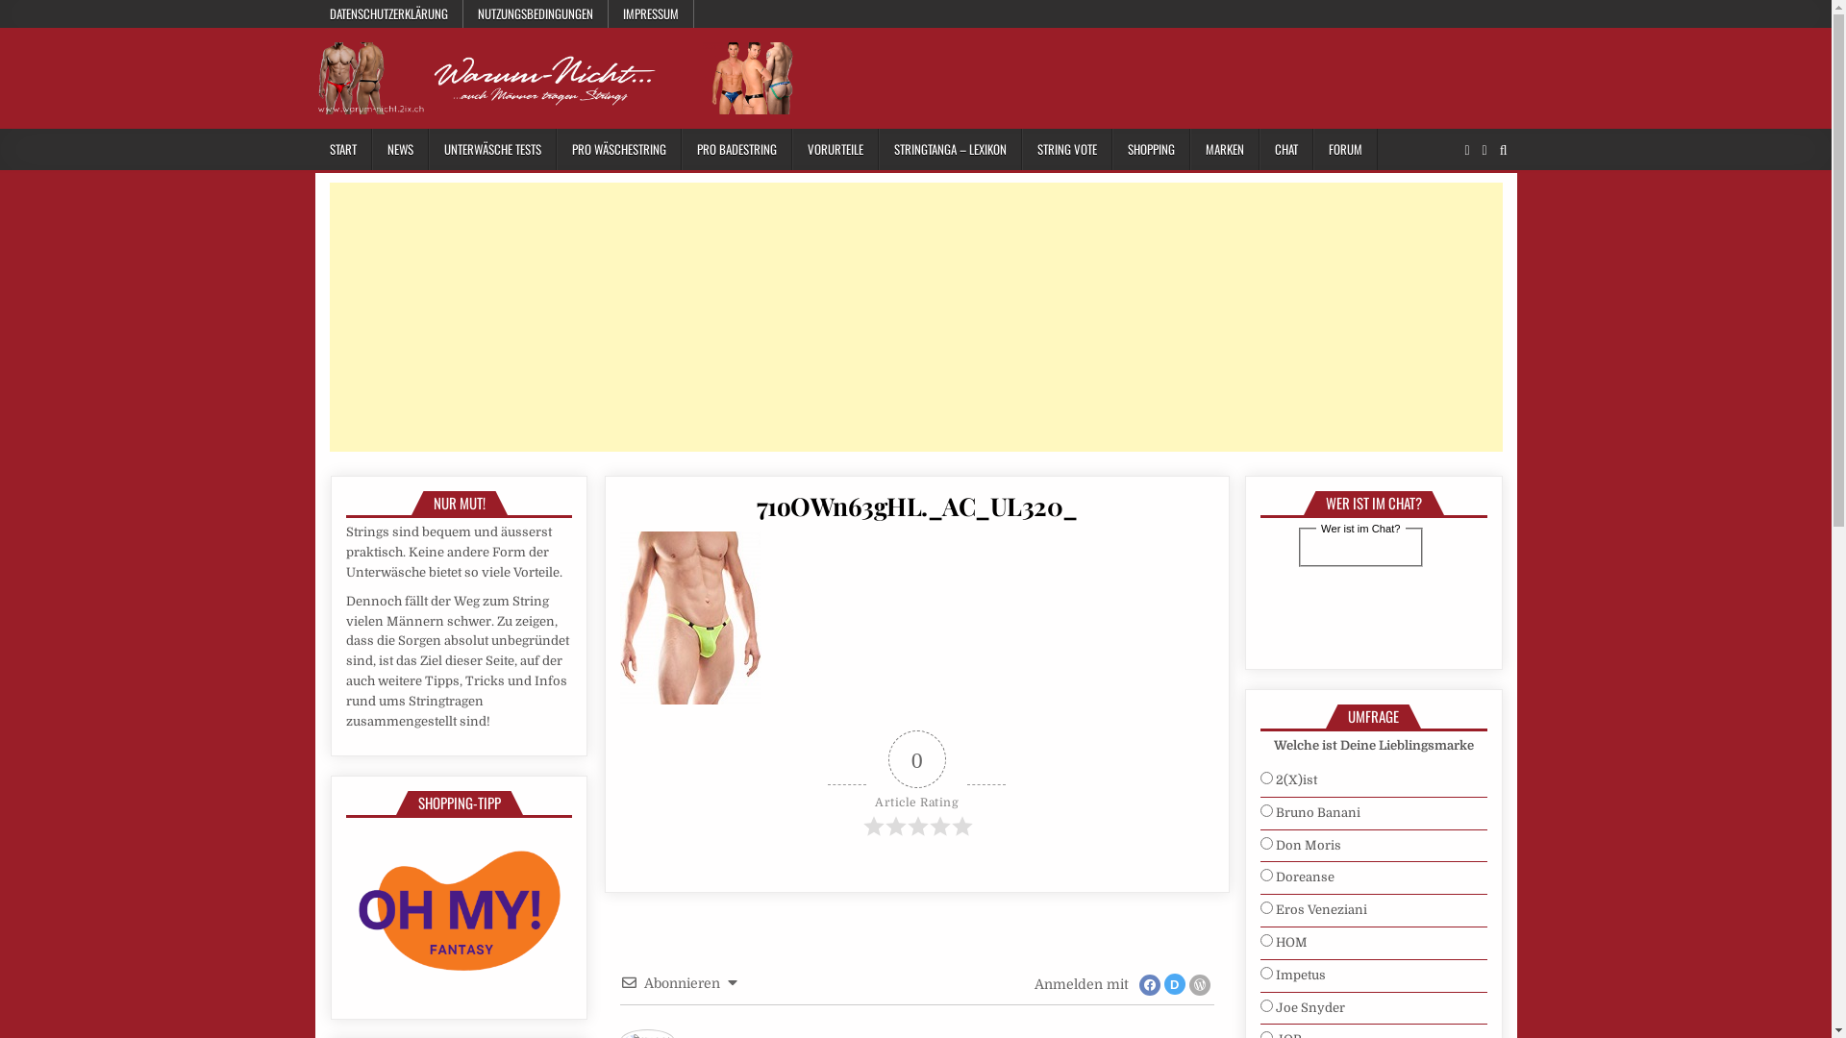  Describe the element at coordinates (1150, 150) in the screenshot. I see `SHOPPING` at that location.